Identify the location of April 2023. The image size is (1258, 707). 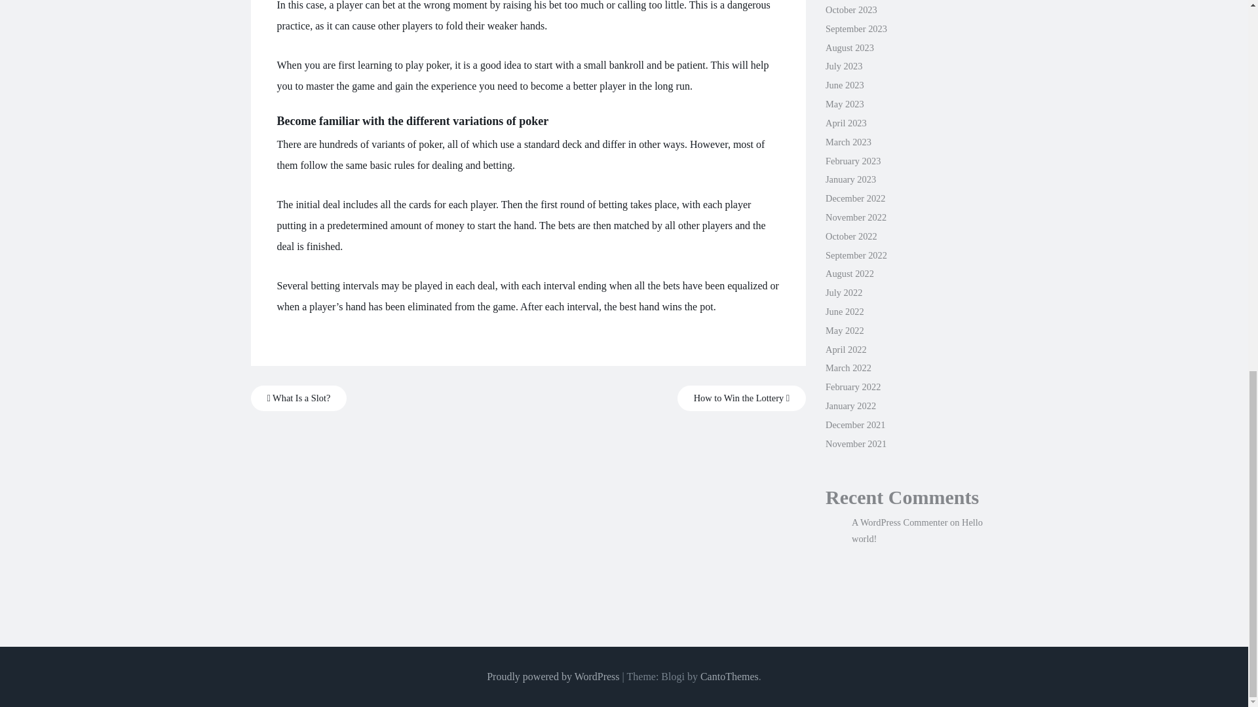
(845, 123).